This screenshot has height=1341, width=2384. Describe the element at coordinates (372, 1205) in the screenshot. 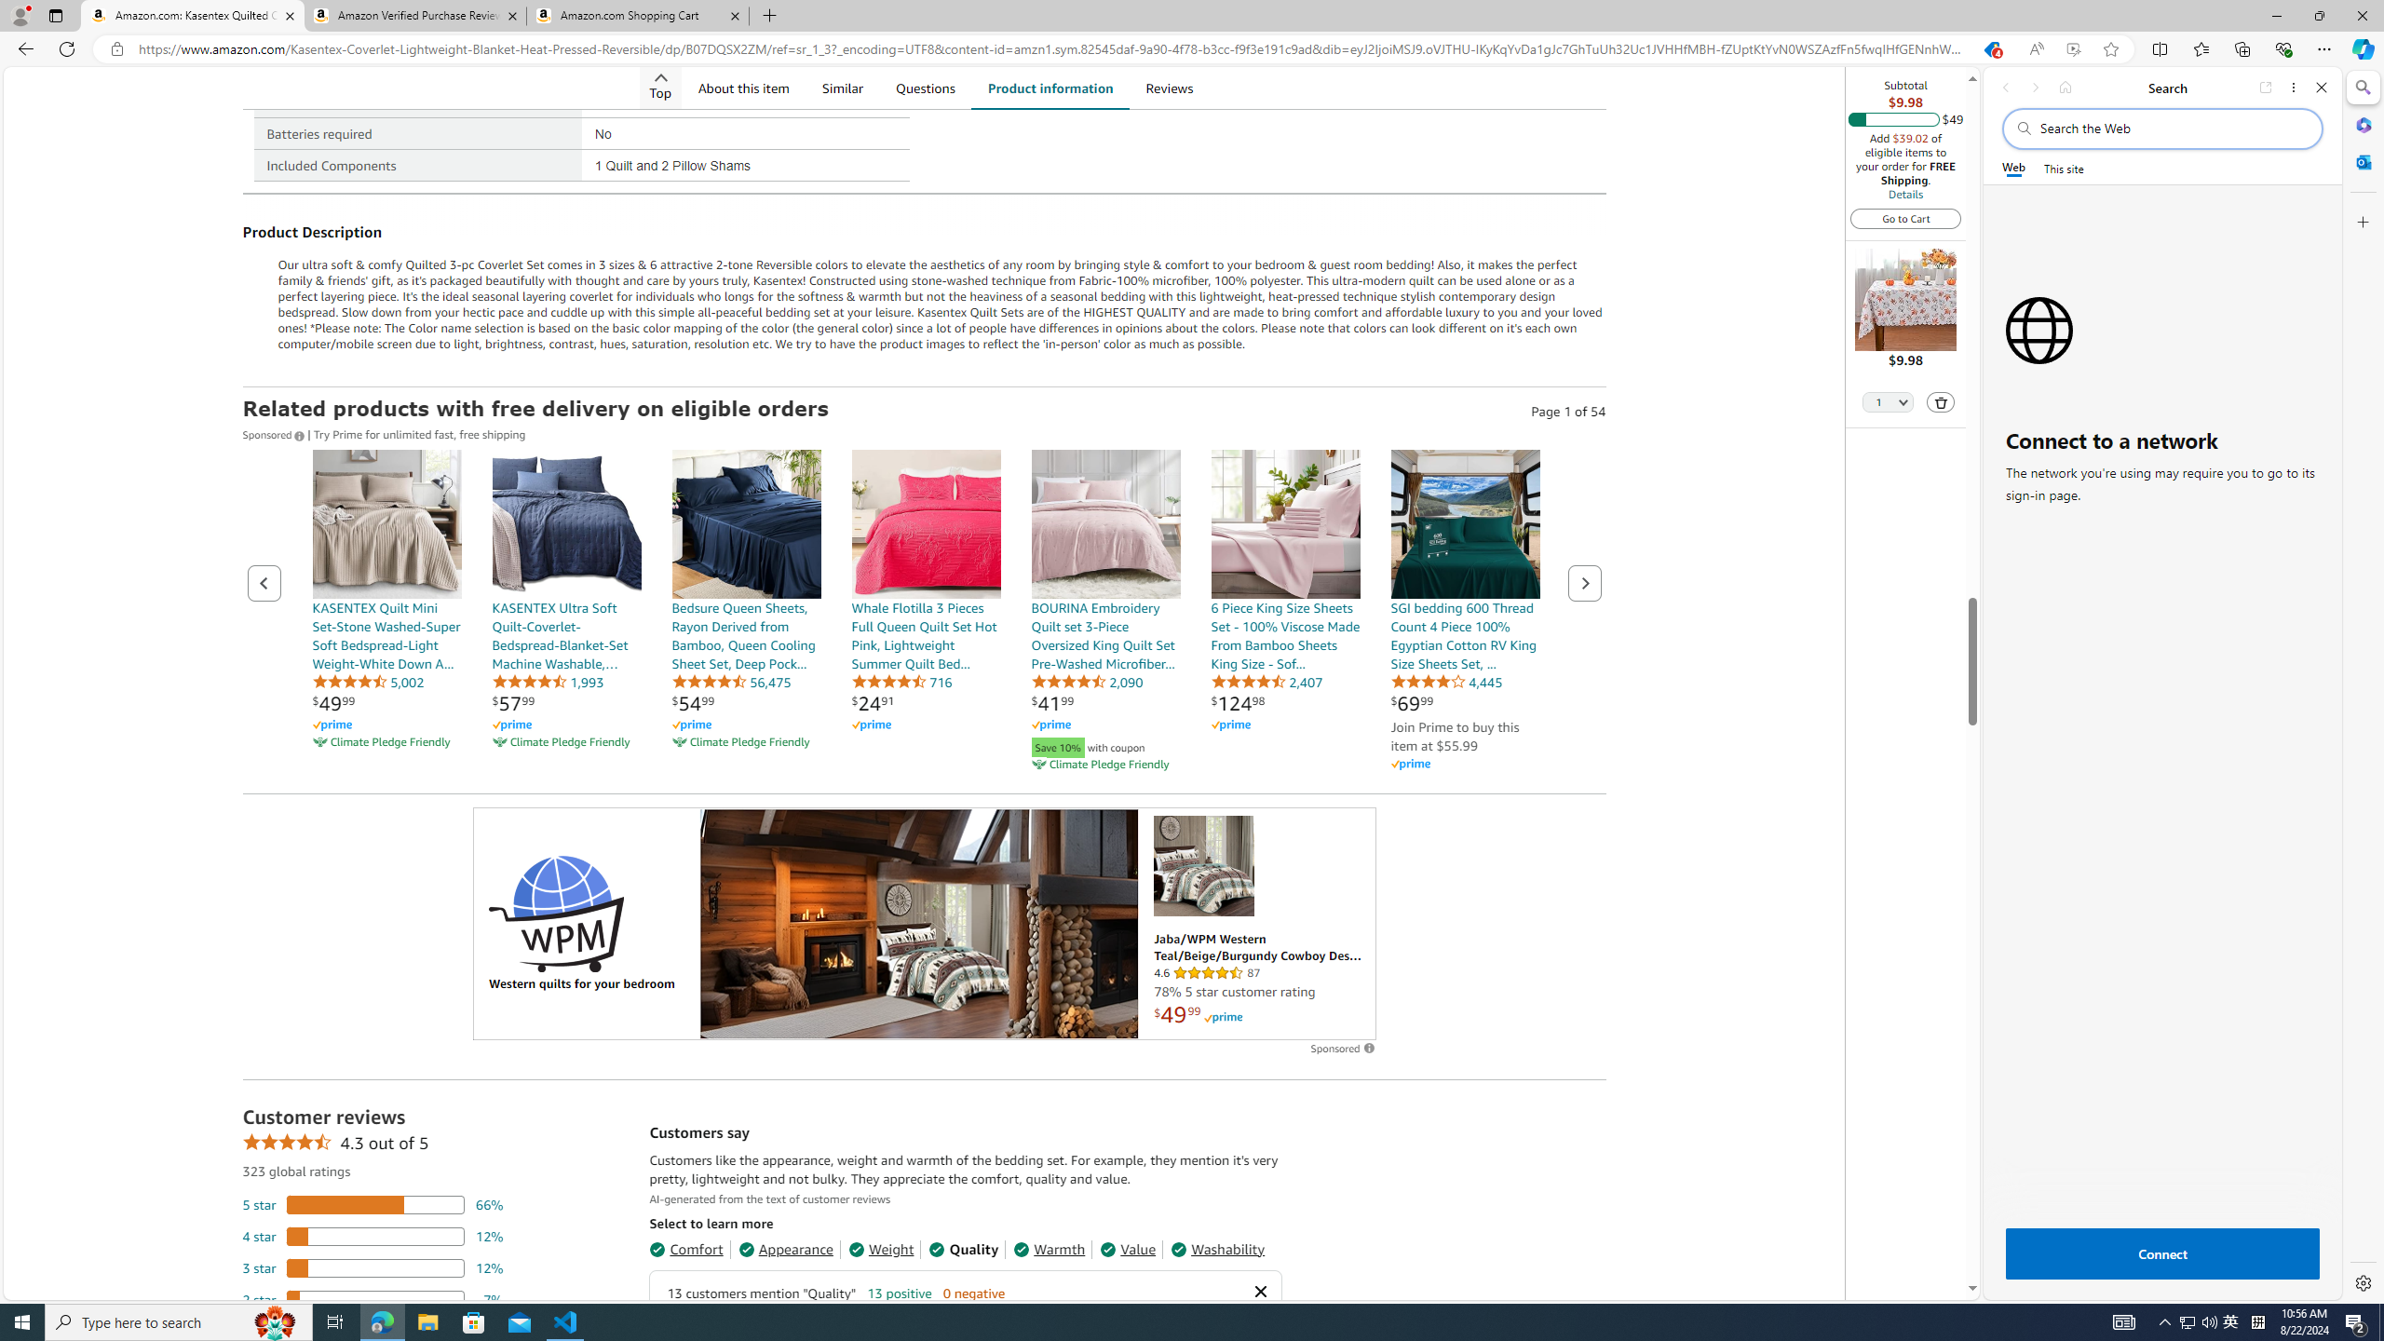

I see `66 percent of reviews have 5 stars` at that location.